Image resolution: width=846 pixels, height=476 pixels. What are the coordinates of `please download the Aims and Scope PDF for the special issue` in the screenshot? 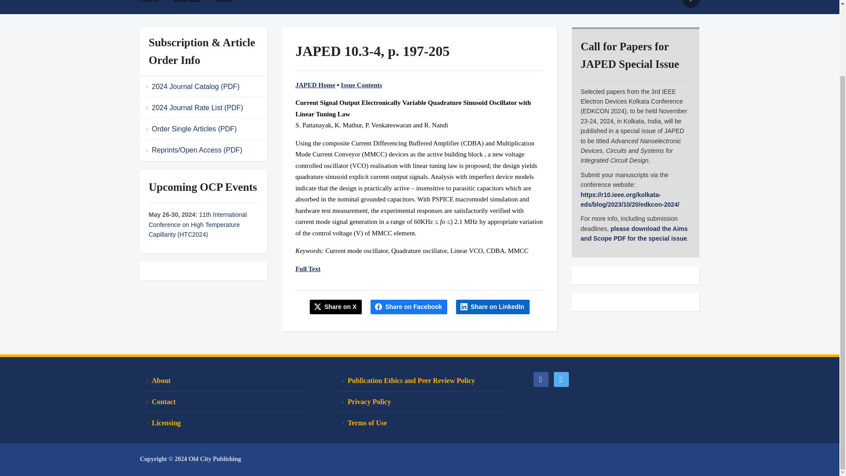 It's located at (634, 233).